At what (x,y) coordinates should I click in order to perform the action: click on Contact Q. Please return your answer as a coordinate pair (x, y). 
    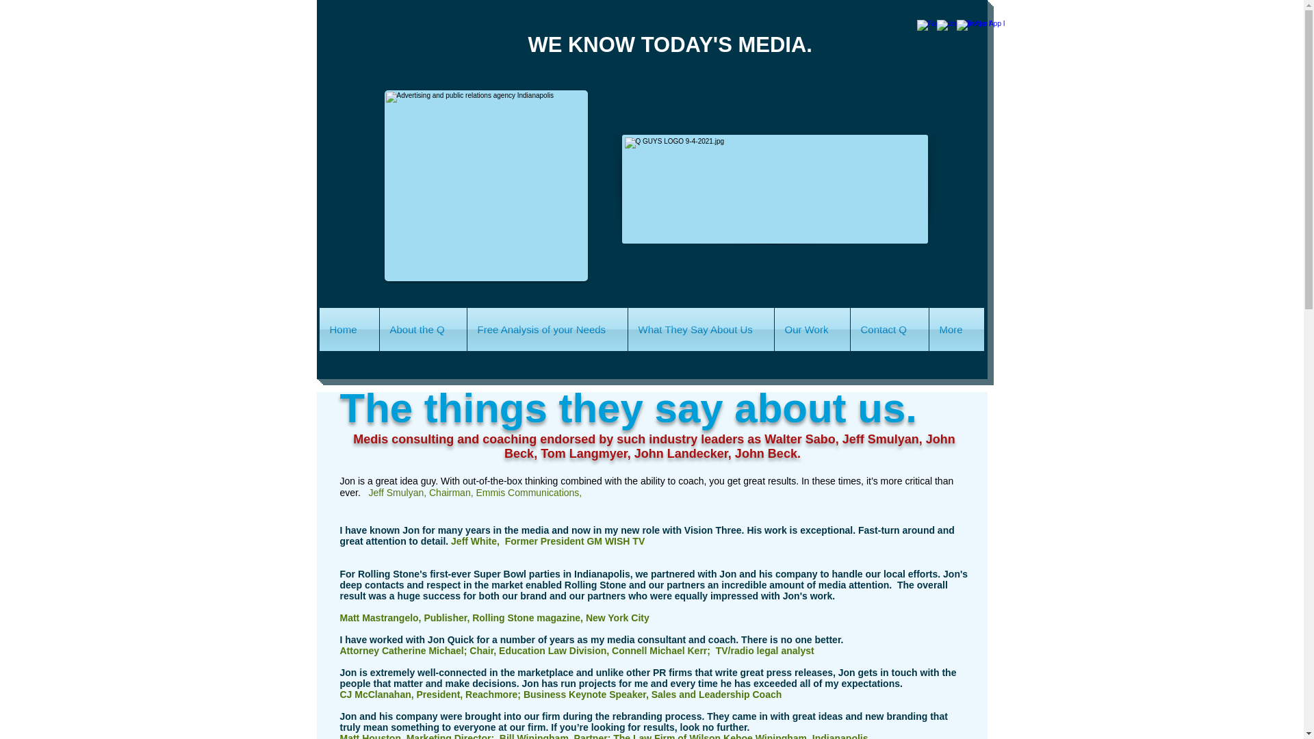
    Looking at the image, I should click on (888, 330).